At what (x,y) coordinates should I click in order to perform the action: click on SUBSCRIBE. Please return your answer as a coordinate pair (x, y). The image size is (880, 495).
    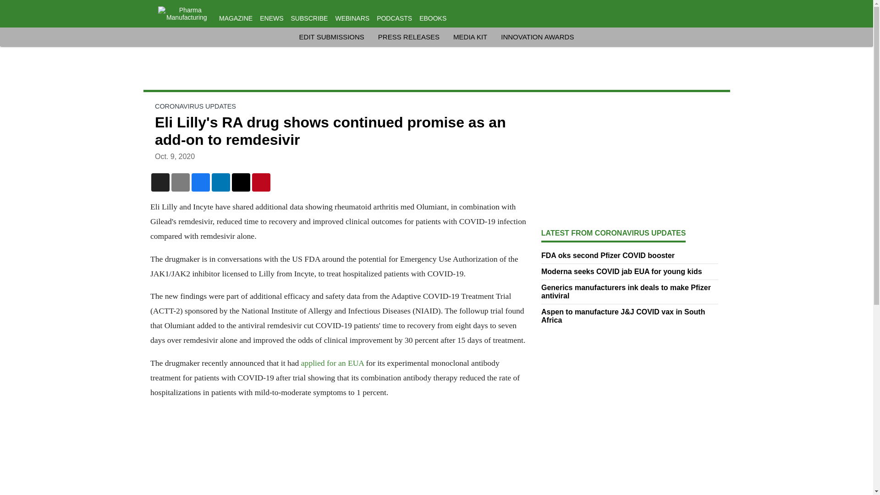
    Looking at the image, I should click on (310, 18).